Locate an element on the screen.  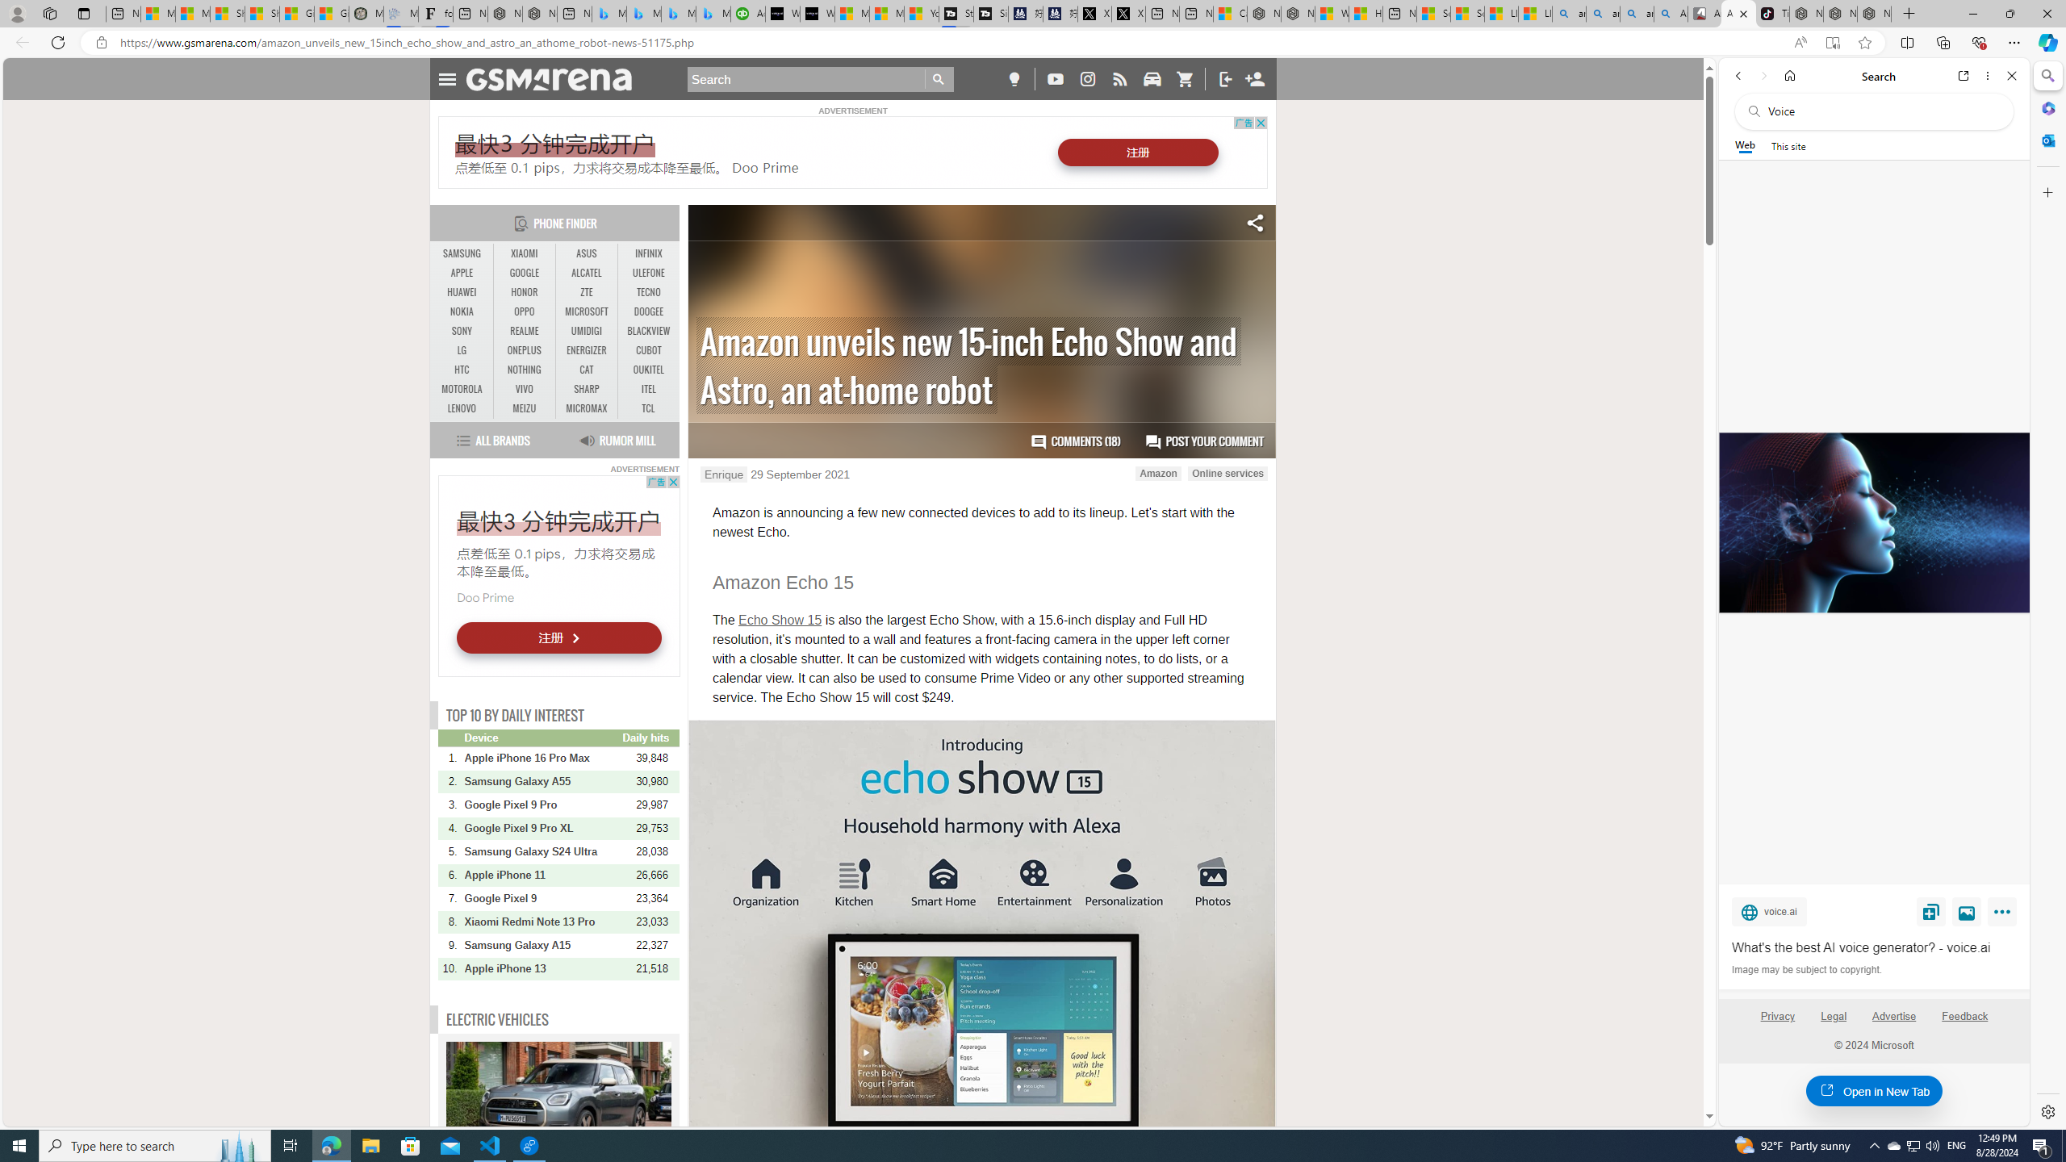
DOOGEE is located at coordinates (649, 311).